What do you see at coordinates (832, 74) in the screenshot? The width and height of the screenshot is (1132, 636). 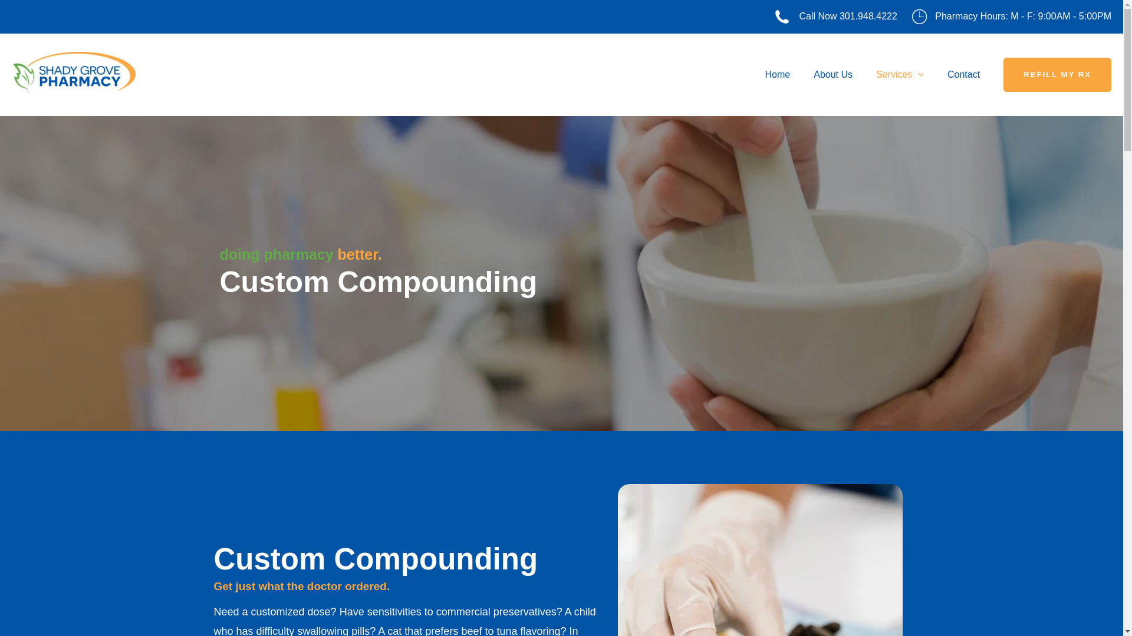 I see `About Us` at bounding box center [832, 74].